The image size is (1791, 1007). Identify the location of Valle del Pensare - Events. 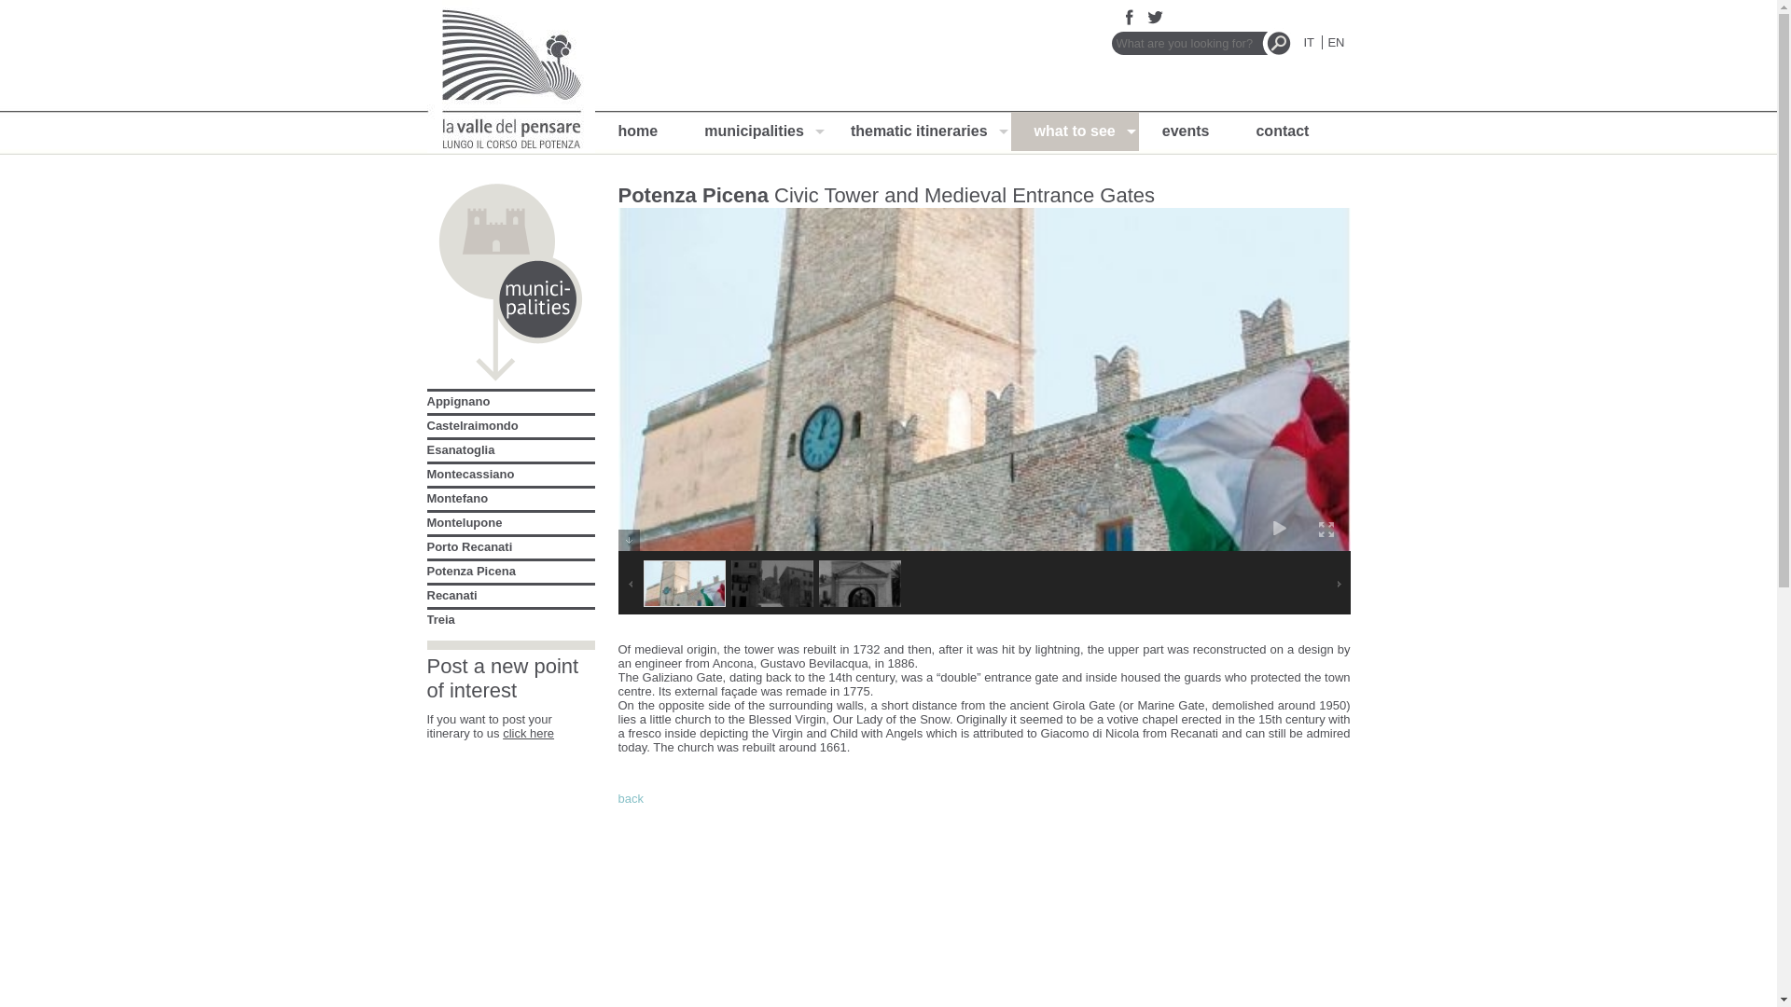
(1187, 131).